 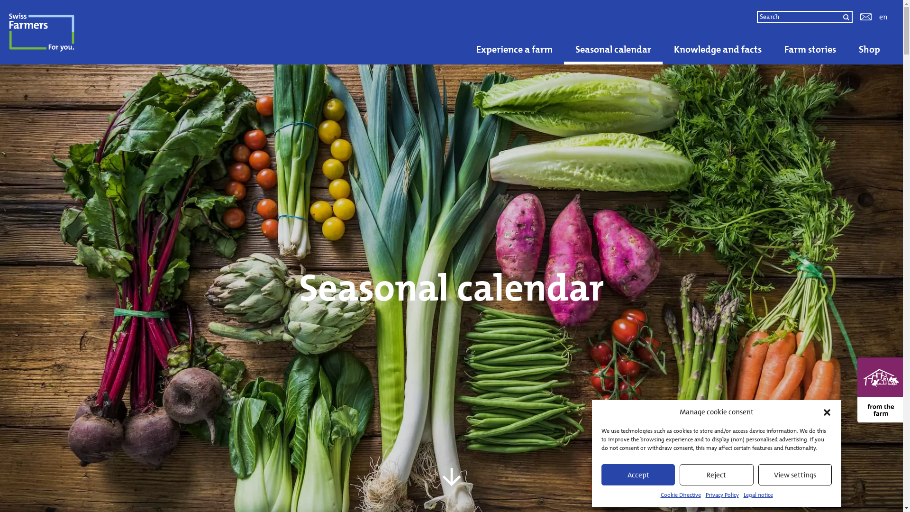 What do you see at coordinates (161, 29) in the screenshot?
I see `1st August Farm Brunch` at bounding box center [161, 29].